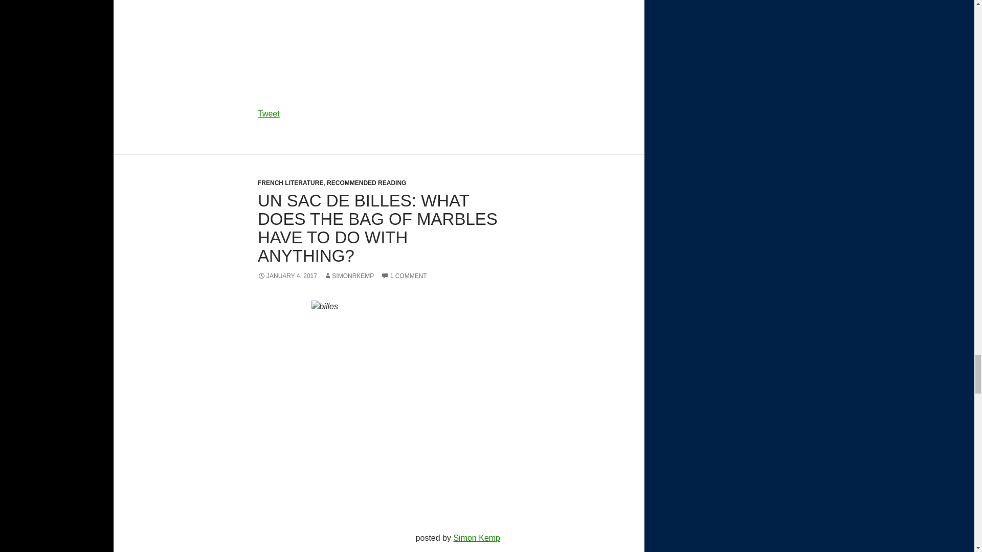 This screenshot has width=982, height=552. I want to click on FRENCH LITERATURE, so click(290, 183).